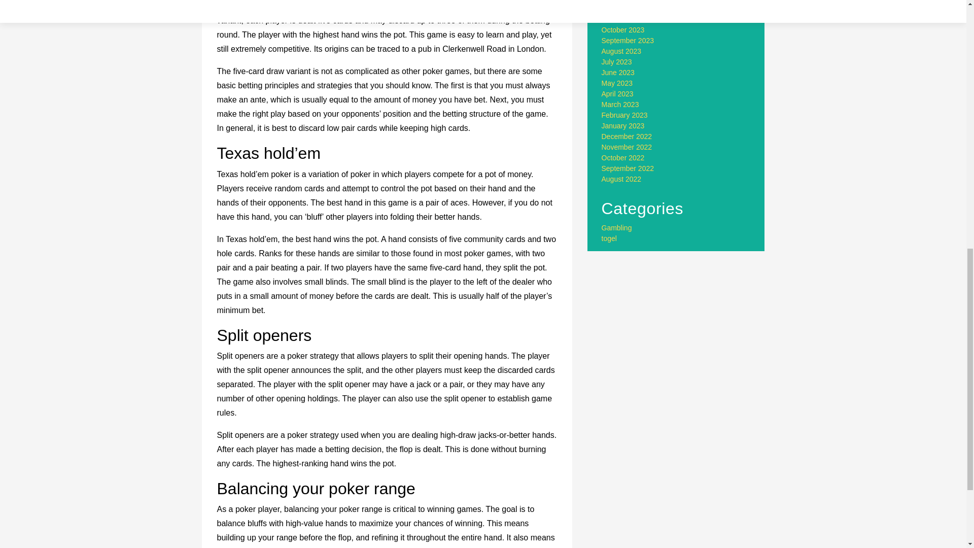 The width and height of the screenshot is (974, 548). What do you see at coordinates (627, 19) in the screenshot?
I see `November 2023` at bounding box center [627, 19].